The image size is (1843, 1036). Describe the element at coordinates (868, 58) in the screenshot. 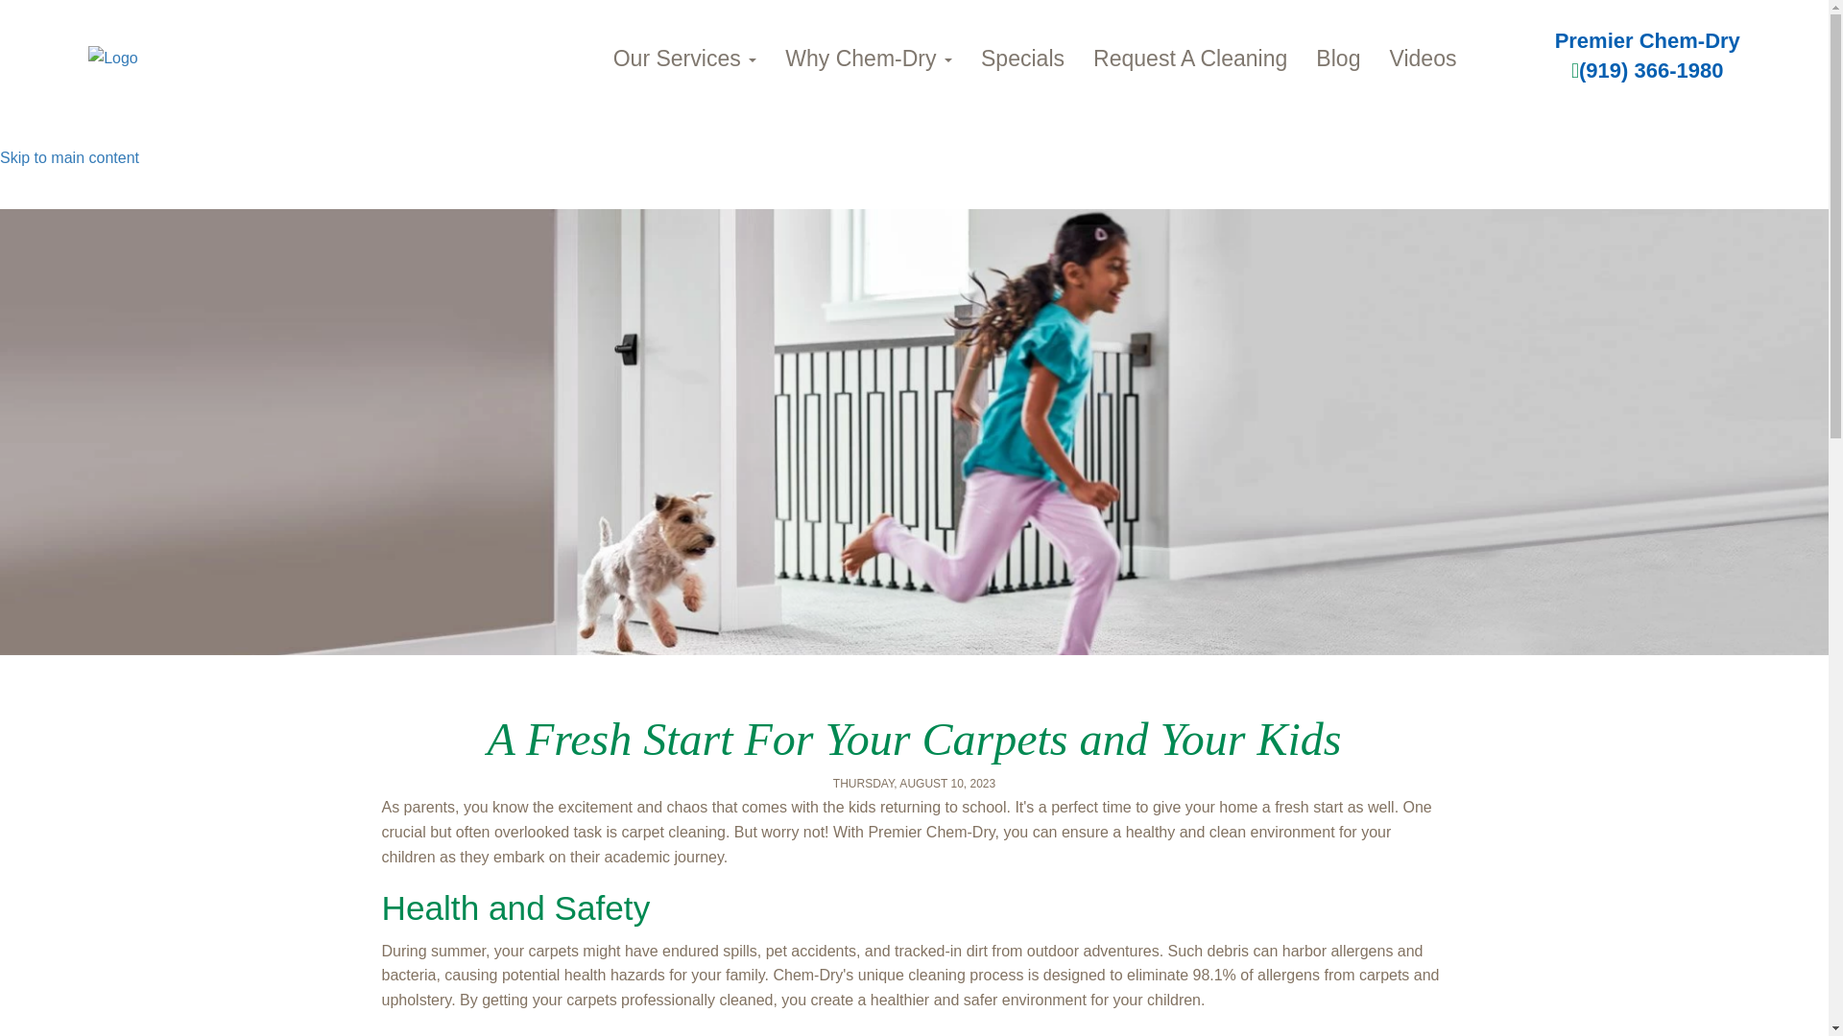

I see `Why Chem-Dry` at that location.